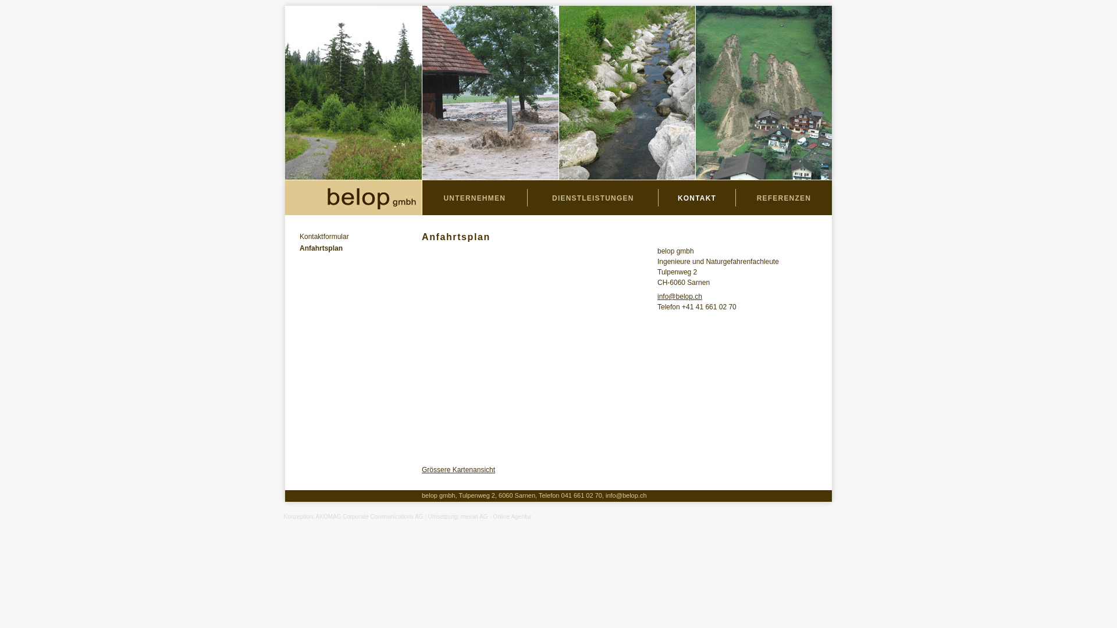  I want to click on DIENSTLEISTUNGEN, so click(593, 198).